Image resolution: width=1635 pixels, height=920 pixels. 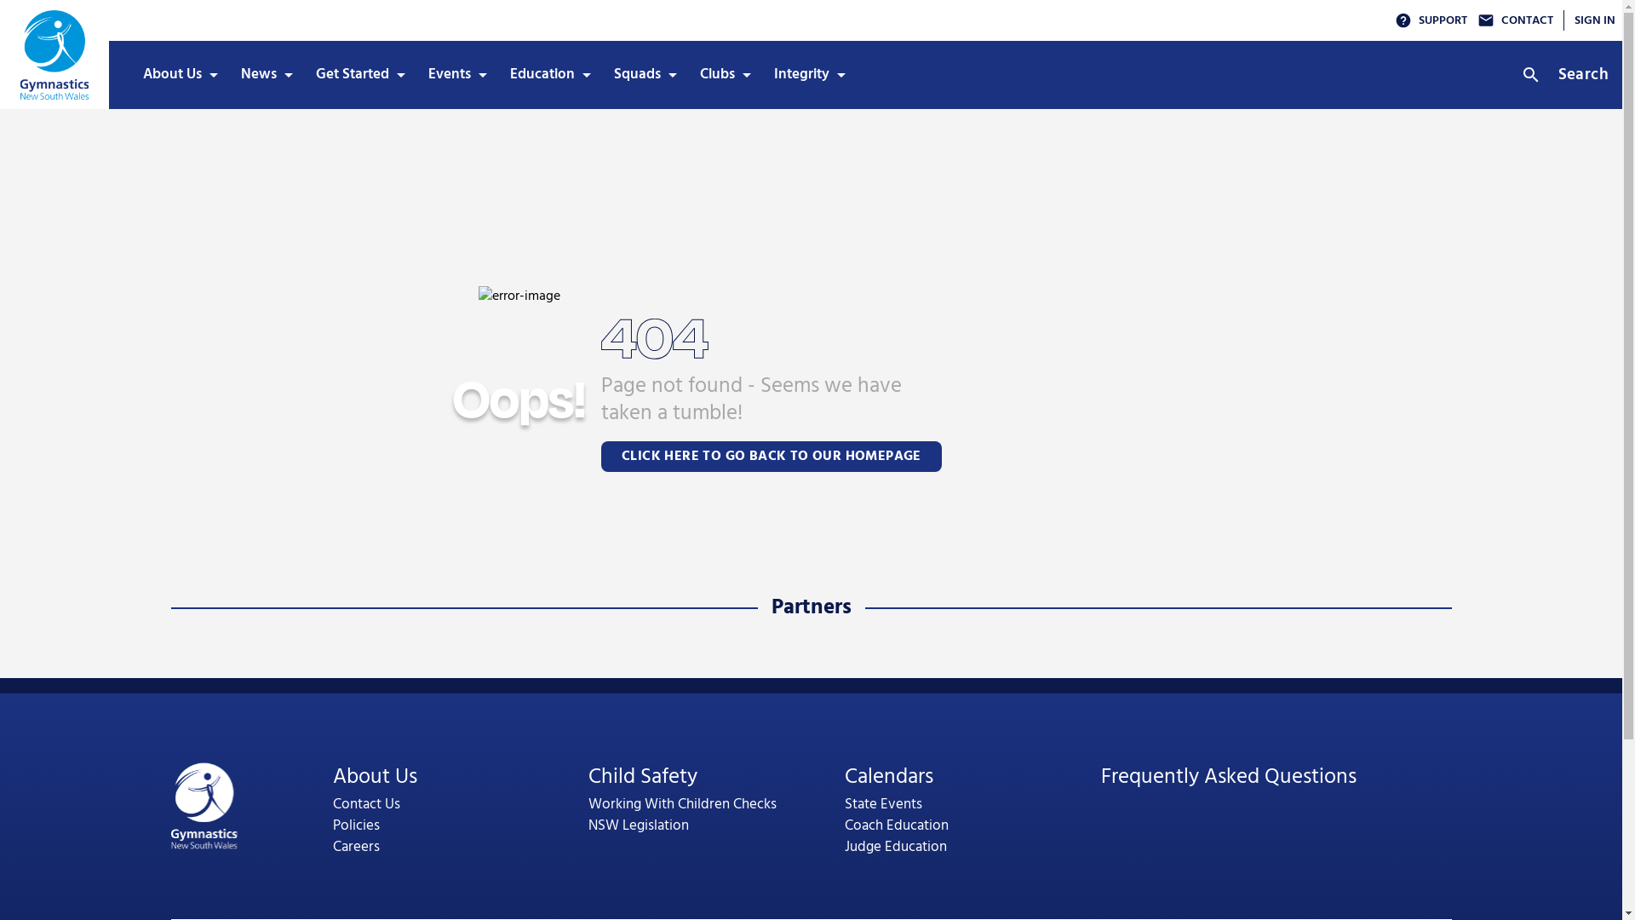 I want to click on Squads, so click(x=644, y=75).